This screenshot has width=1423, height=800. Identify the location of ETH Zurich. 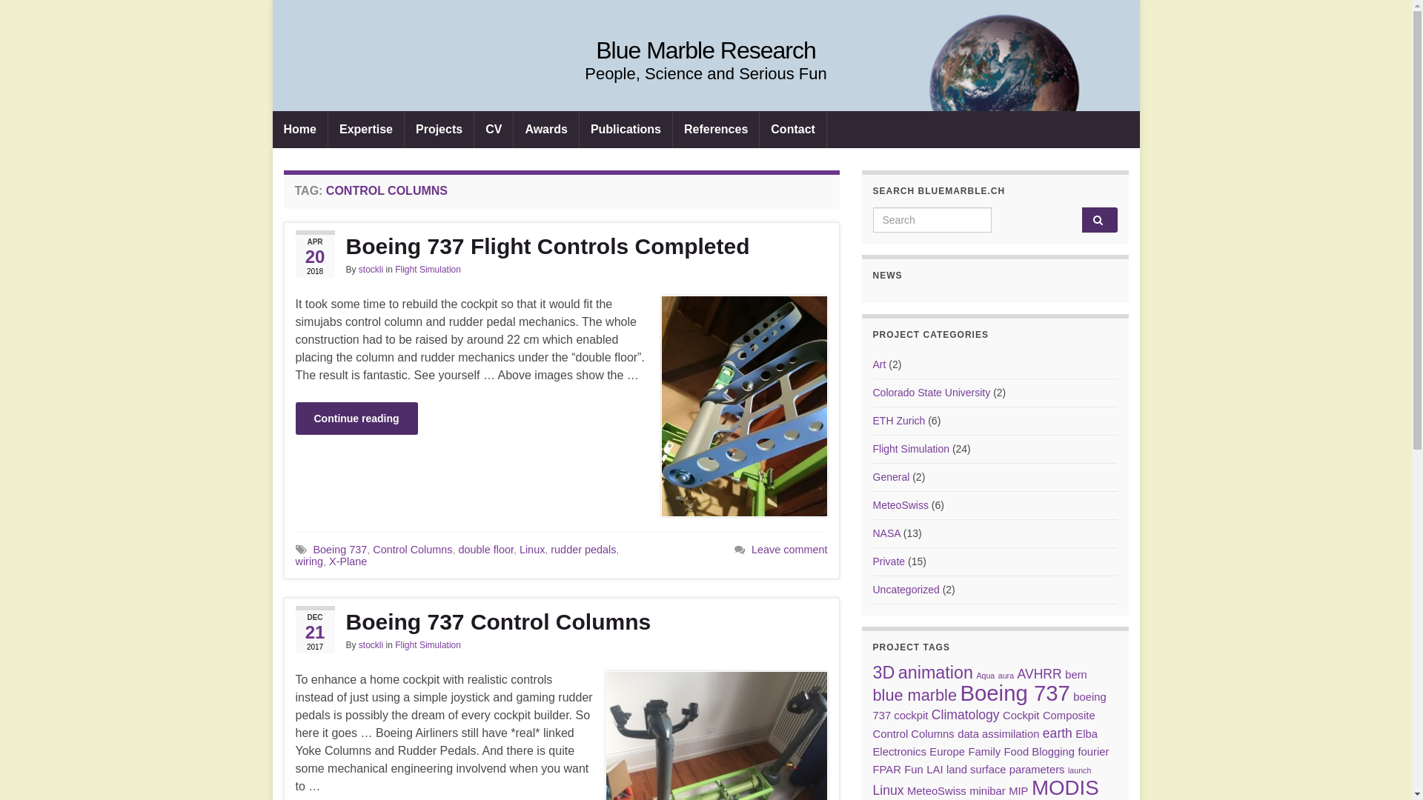
(900, 421).